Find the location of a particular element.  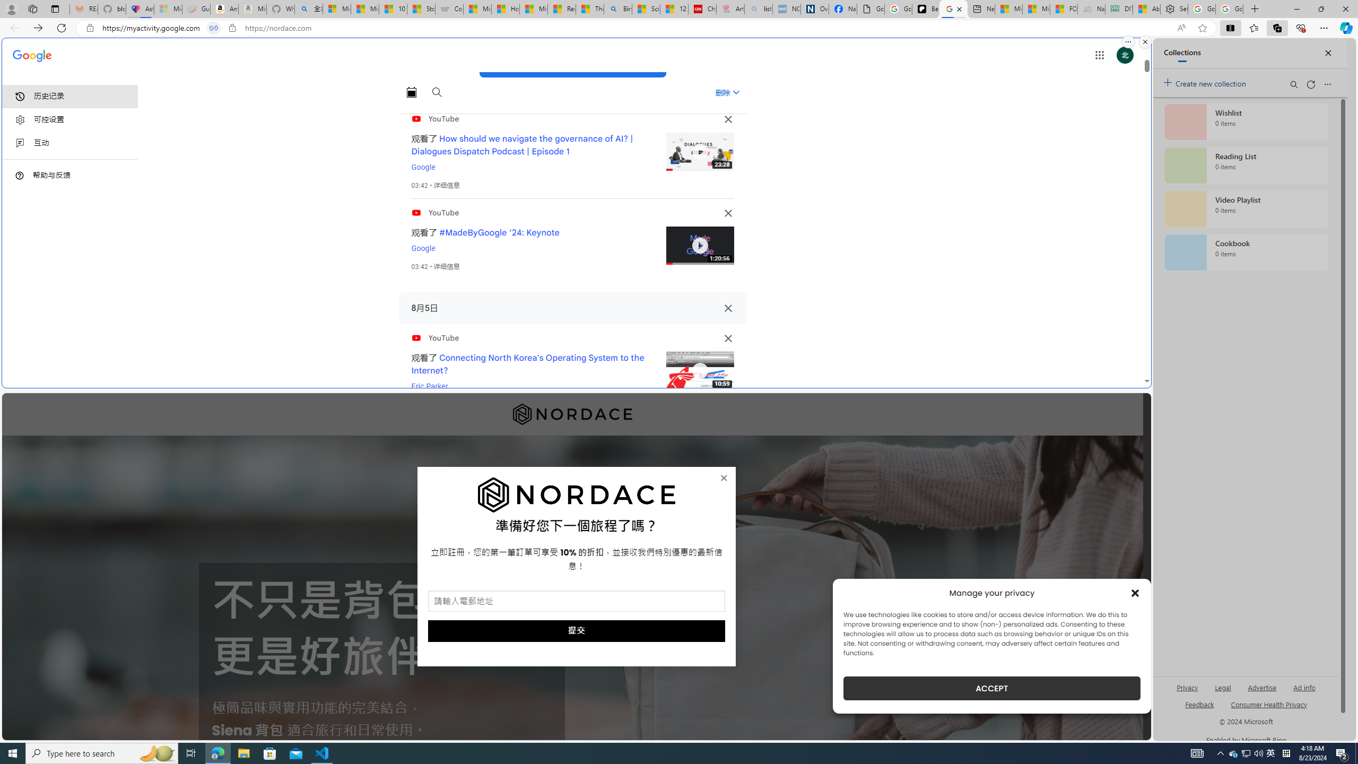

Class: TjcpUd NMm5M is located at coordinates (728, 338).